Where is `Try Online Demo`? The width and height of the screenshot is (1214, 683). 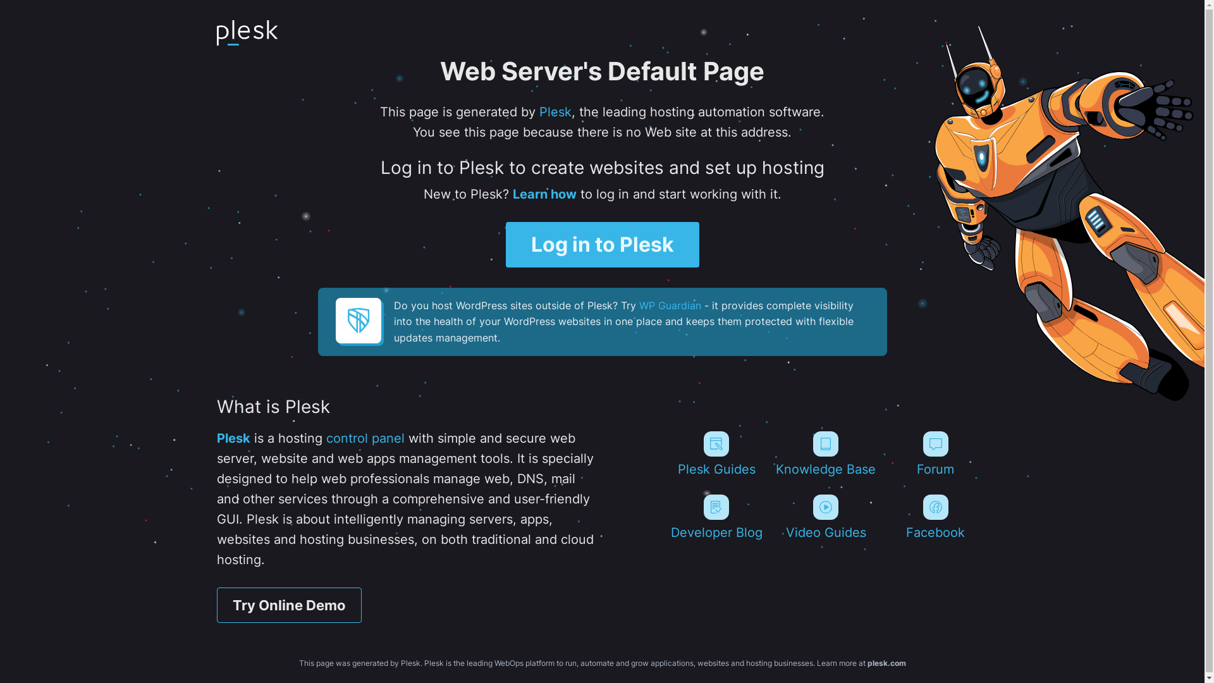 Try Online Demo is located at coordinates (288, 605).